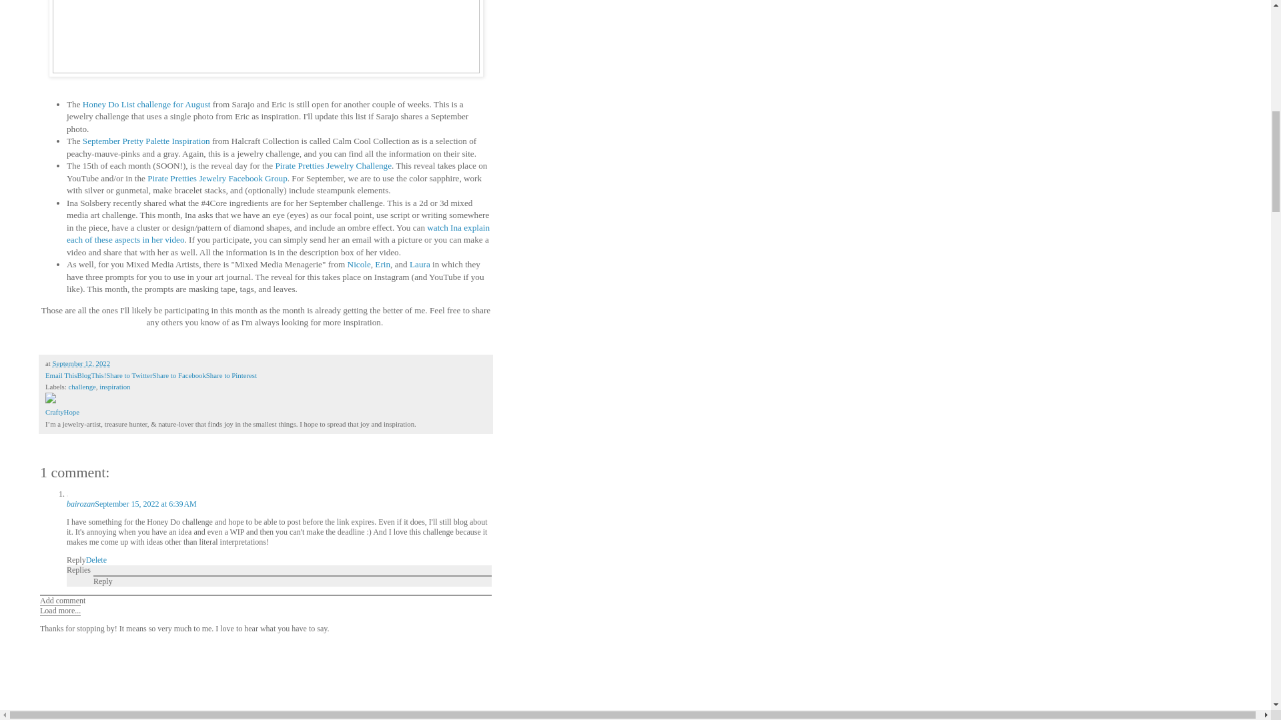  I want to click on September Pretty Palette Inspiration, so click(146, 141).